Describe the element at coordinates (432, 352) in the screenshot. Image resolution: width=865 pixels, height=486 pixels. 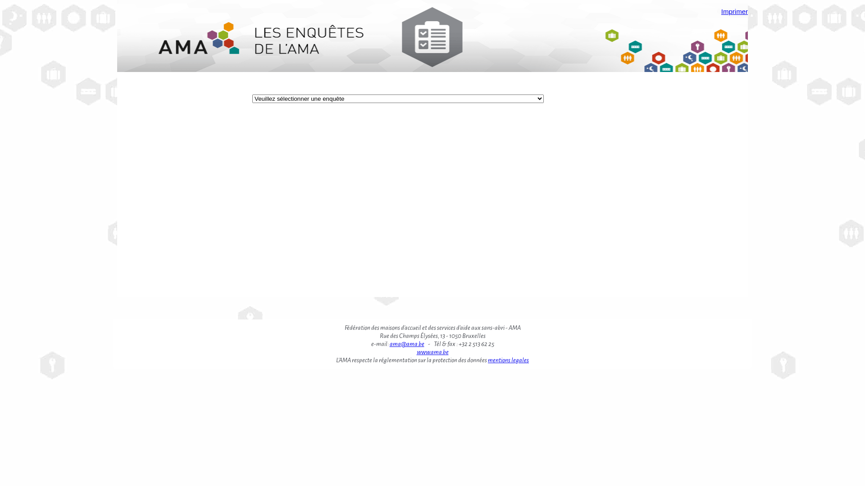
I see `www.ama.be` at that location.